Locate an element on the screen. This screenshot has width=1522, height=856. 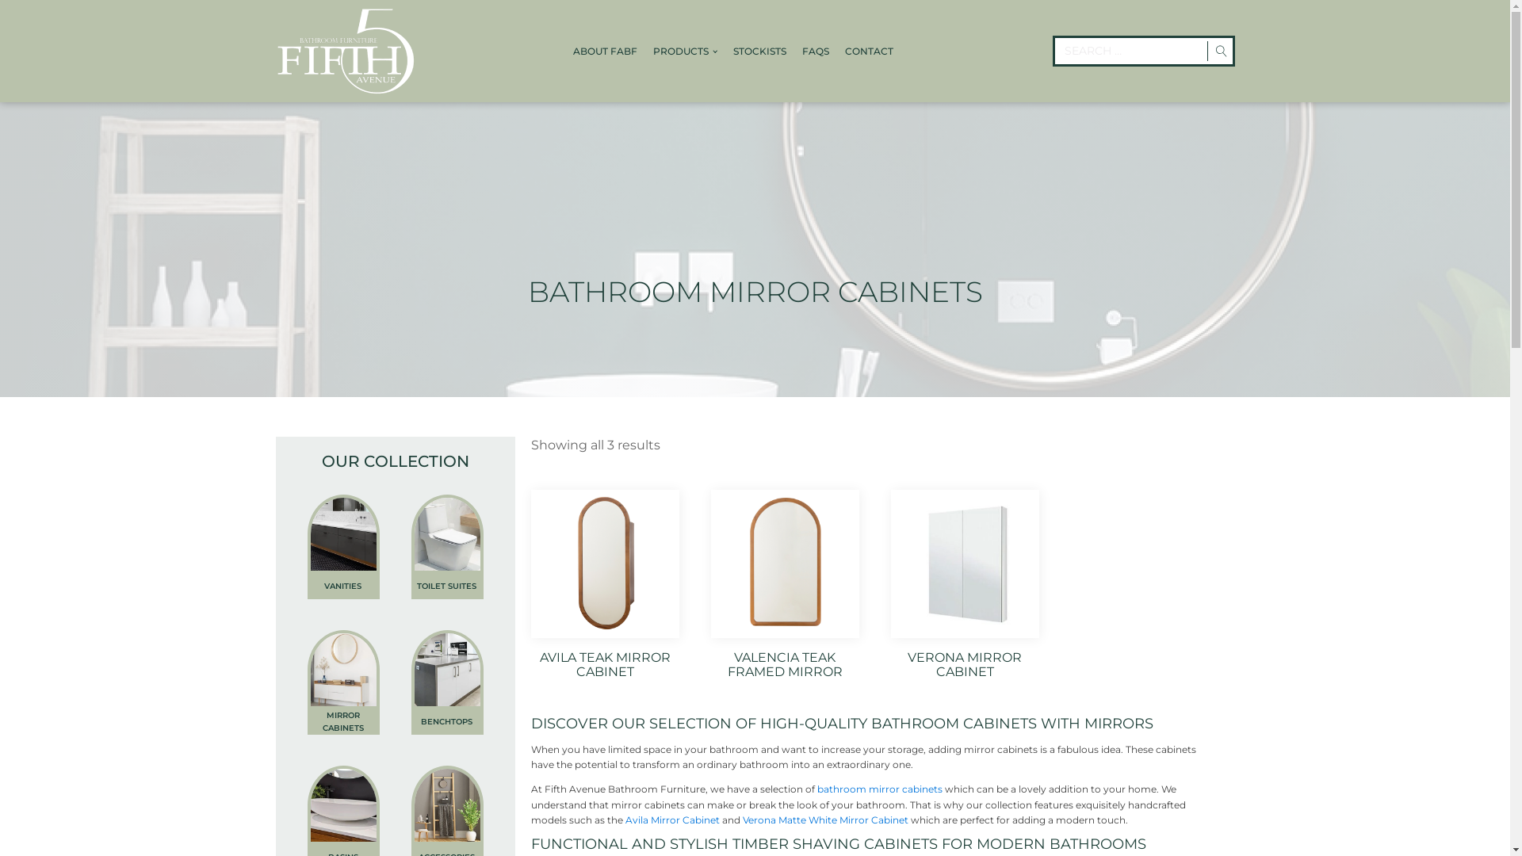
VALENCIA TEAK FRAMED MIRROR is located at coordinates (785, 587).